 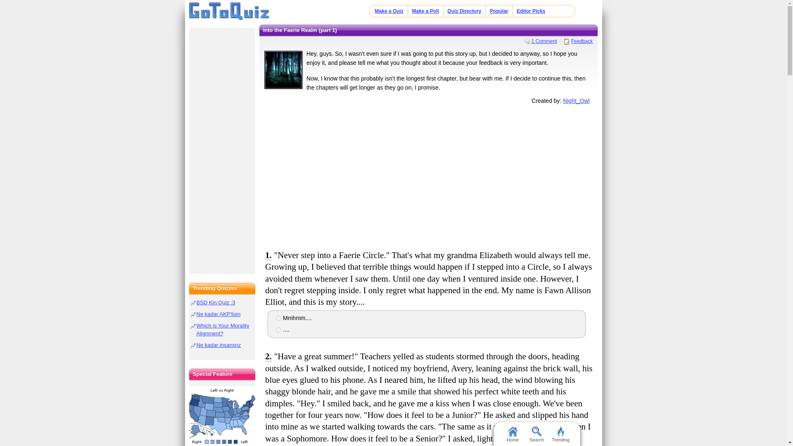 I want to click on Take our featured politics quiz, so click(x=222, y=416).